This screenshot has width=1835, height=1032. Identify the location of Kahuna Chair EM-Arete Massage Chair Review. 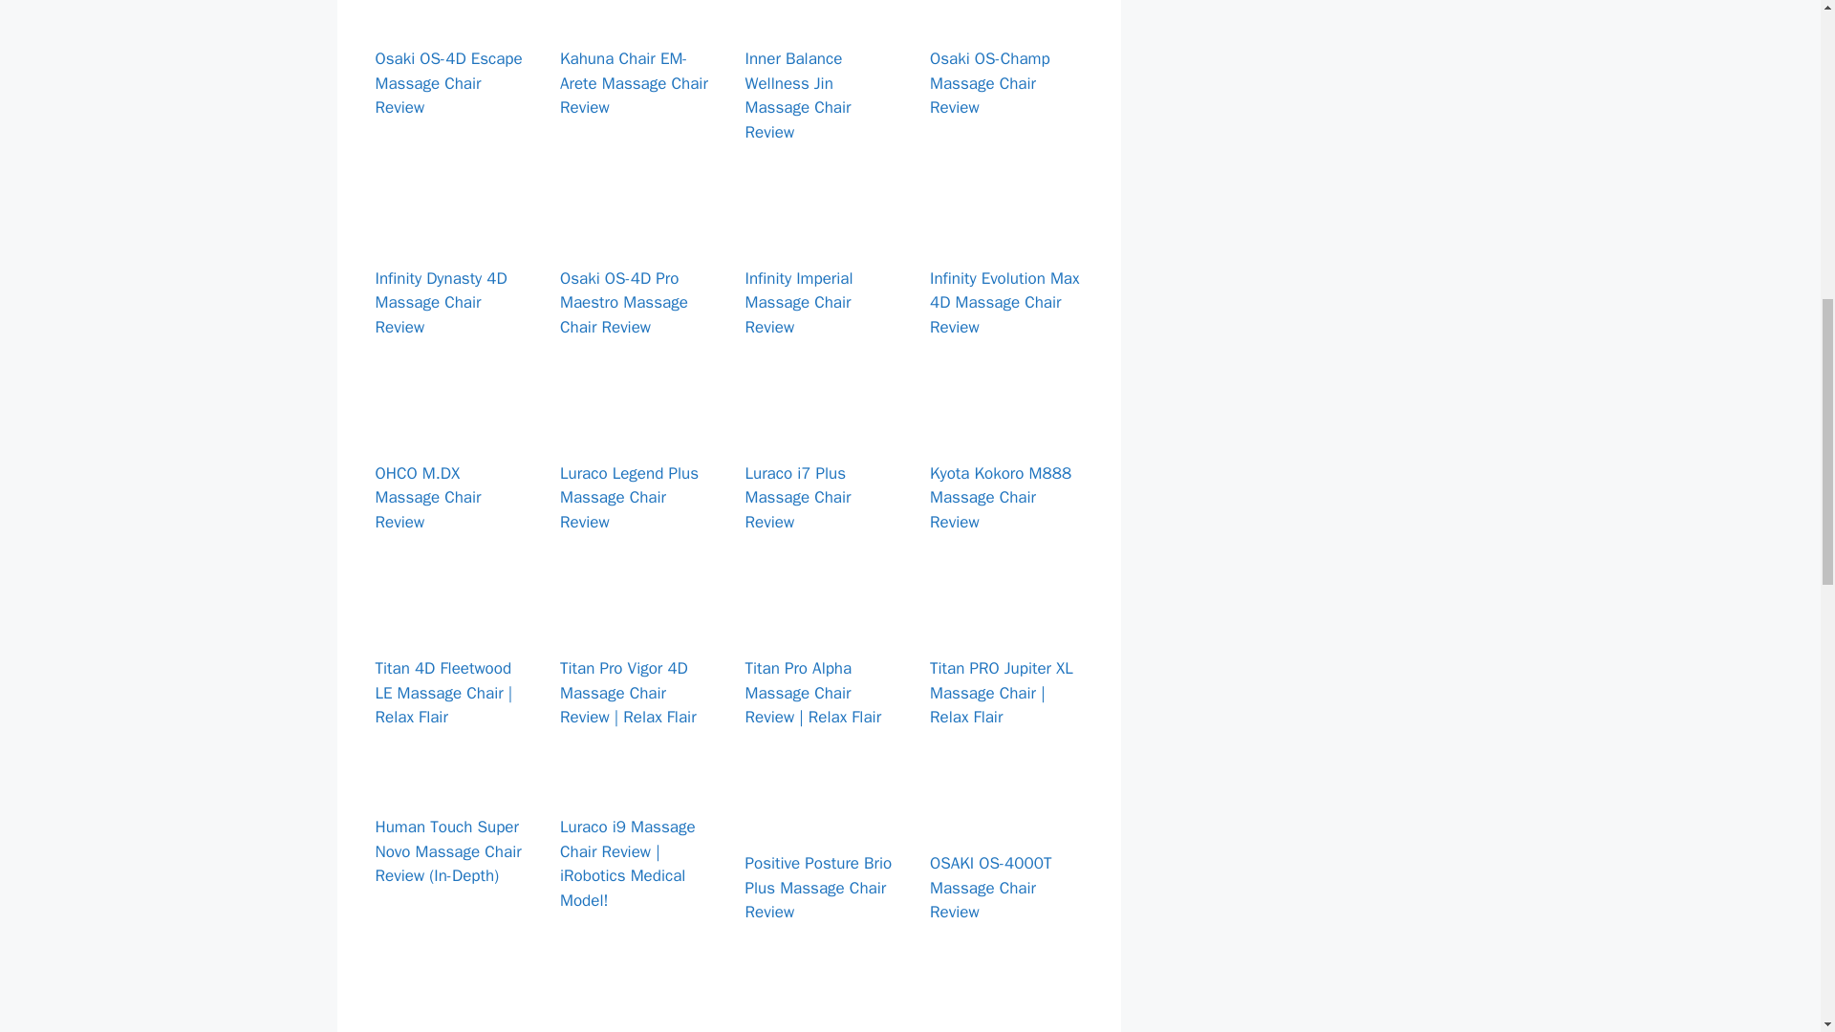
(637, 17).